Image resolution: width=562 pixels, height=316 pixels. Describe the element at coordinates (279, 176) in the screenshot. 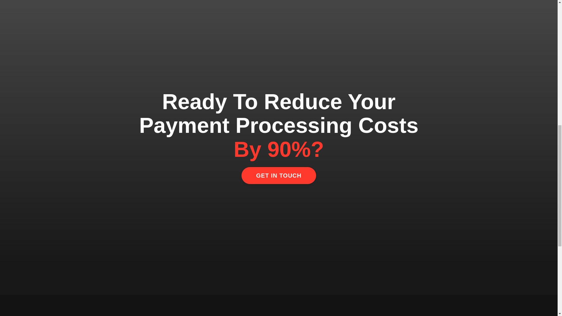

I see `GET IN TOUCH` at that location.